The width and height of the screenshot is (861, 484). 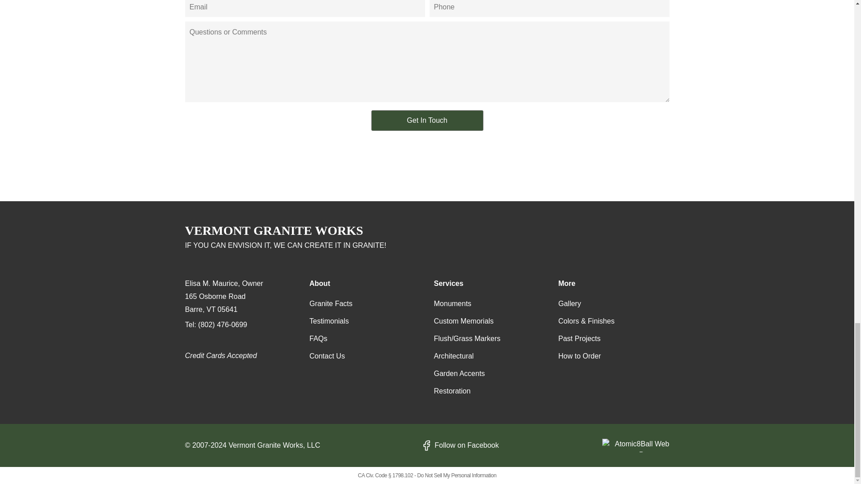 I want to click on Garden Accents, so click(x=459, y=374).